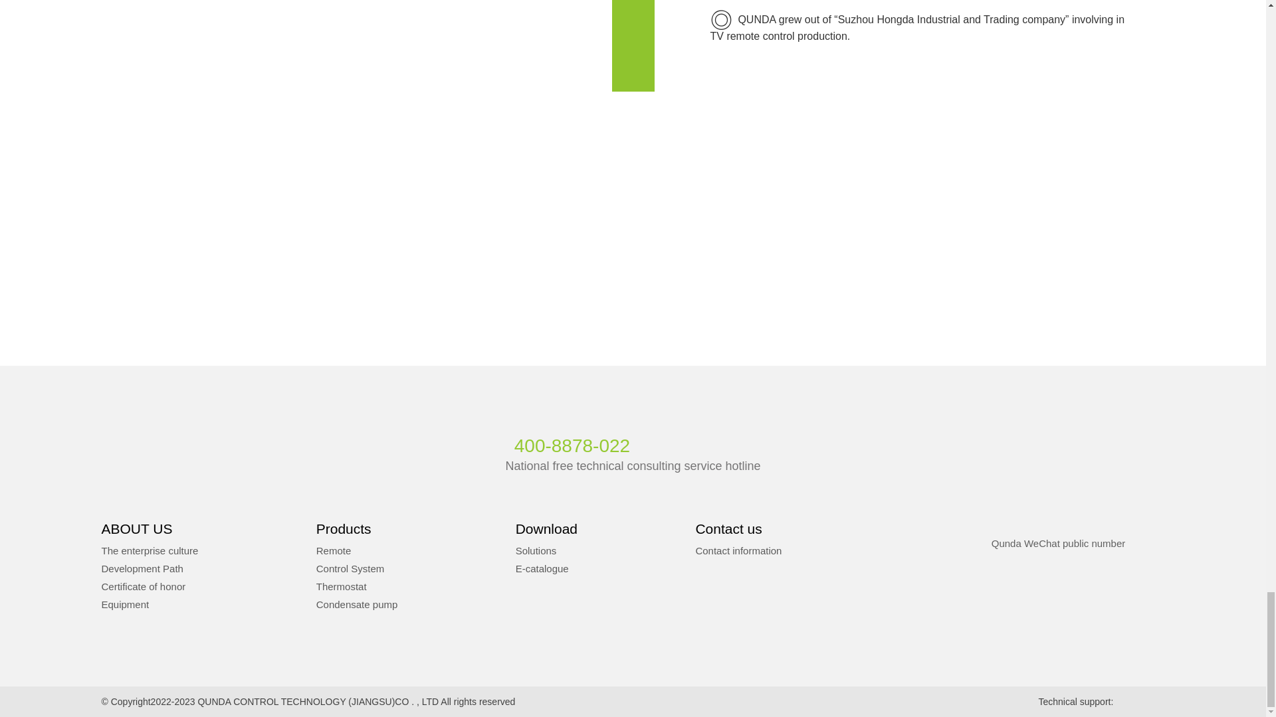  I want to click on Development Path, so click(141, 568).